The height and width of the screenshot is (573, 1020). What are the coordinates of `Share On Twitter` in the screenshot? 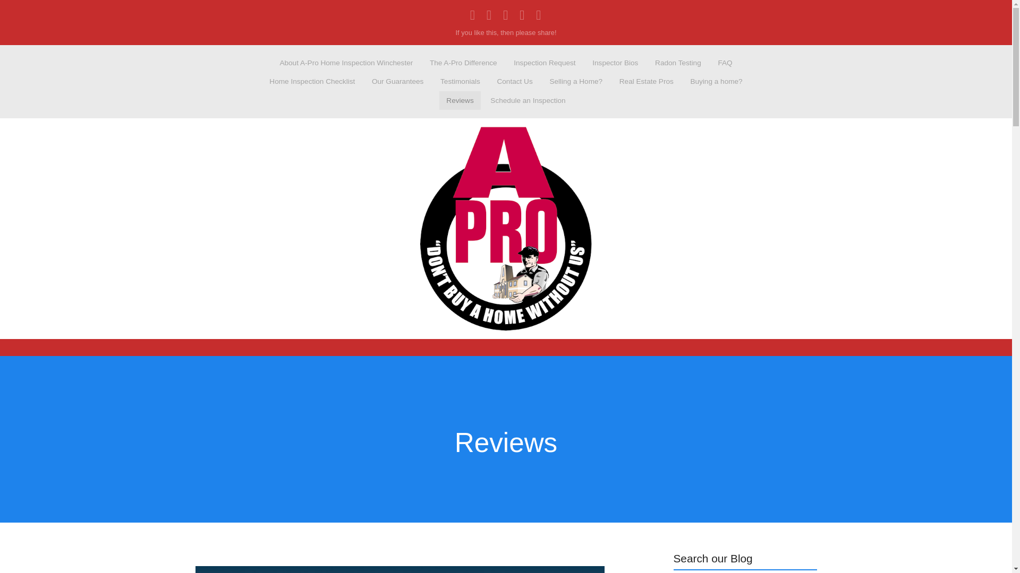 It's located at (522, 15).